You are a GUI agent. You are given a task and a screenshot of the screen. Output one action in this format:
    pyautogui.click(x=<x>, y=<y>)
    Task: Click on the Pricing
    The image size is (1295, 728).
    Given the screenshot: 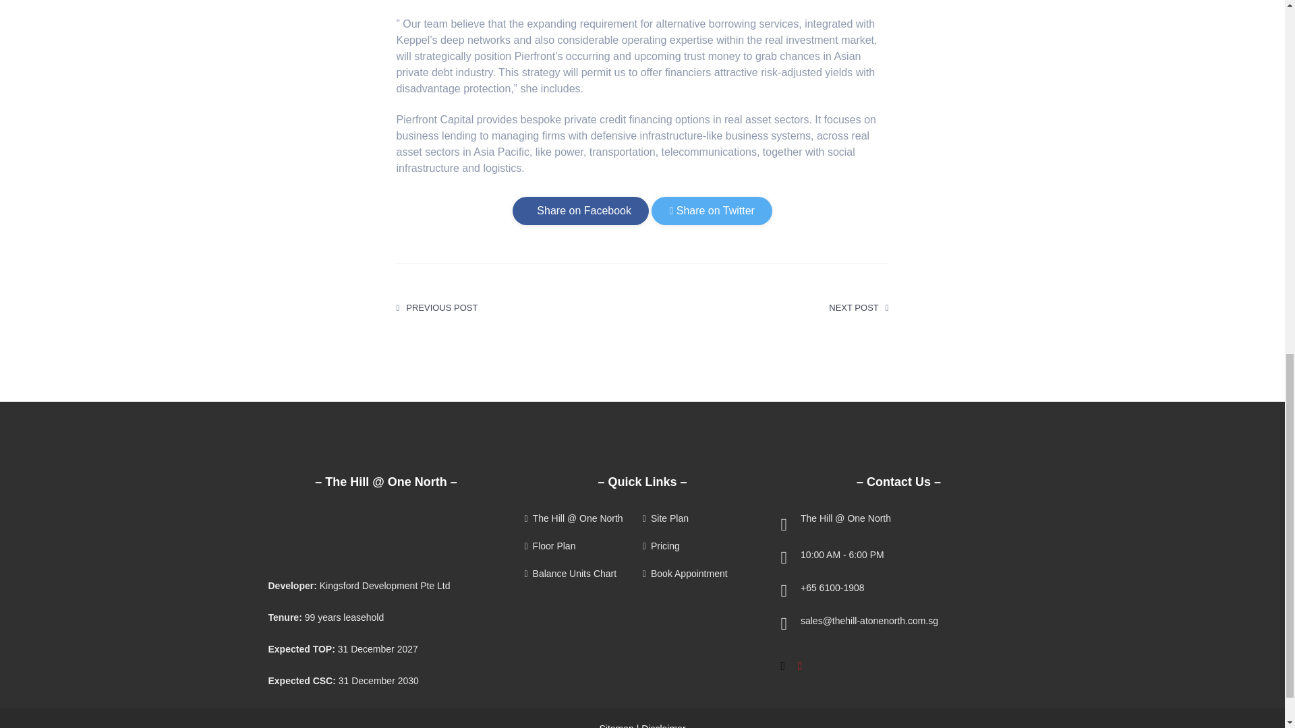 What is the action you would take?
    pyautogui.click(x=700, y=546)
    